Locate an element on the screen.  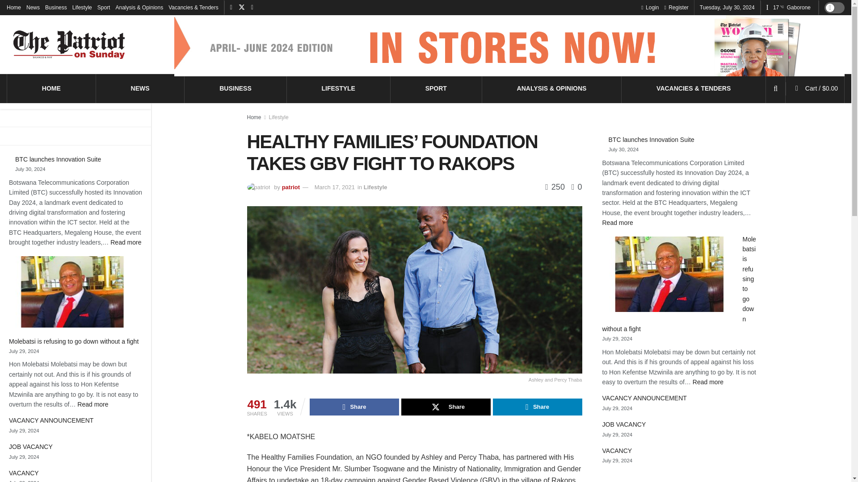
BUSINESS is located at coordinates (30, 446).